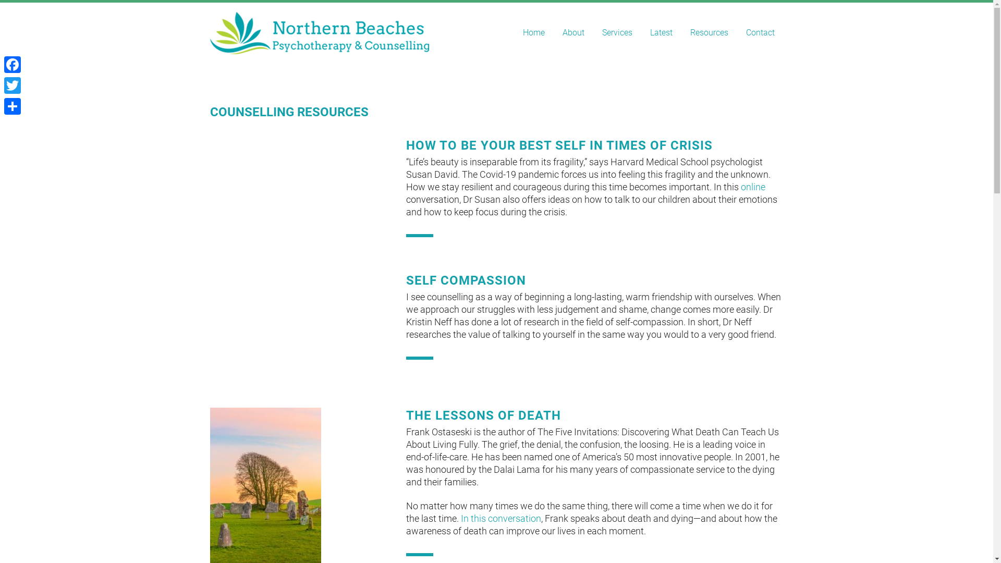 Image resolution: width=1001 pixels, height=563 pixels. I want to click on About, so click(573, 32).